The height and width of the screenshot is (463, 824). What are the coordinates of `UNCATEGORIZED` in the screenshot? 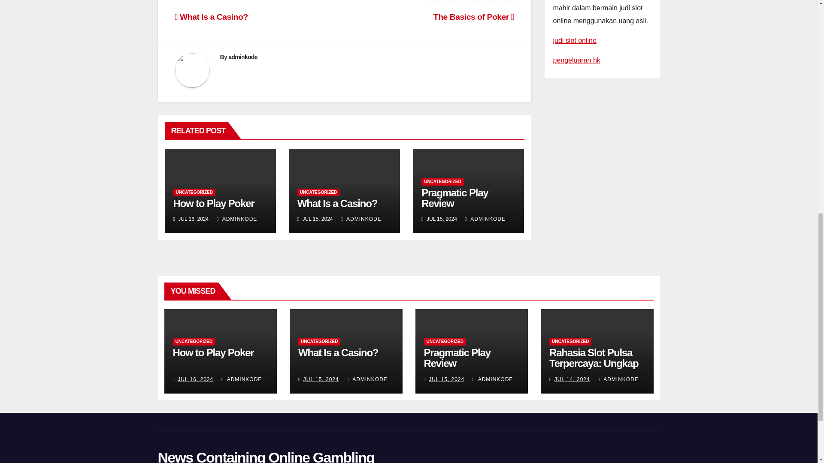 It's located at (318, 192).